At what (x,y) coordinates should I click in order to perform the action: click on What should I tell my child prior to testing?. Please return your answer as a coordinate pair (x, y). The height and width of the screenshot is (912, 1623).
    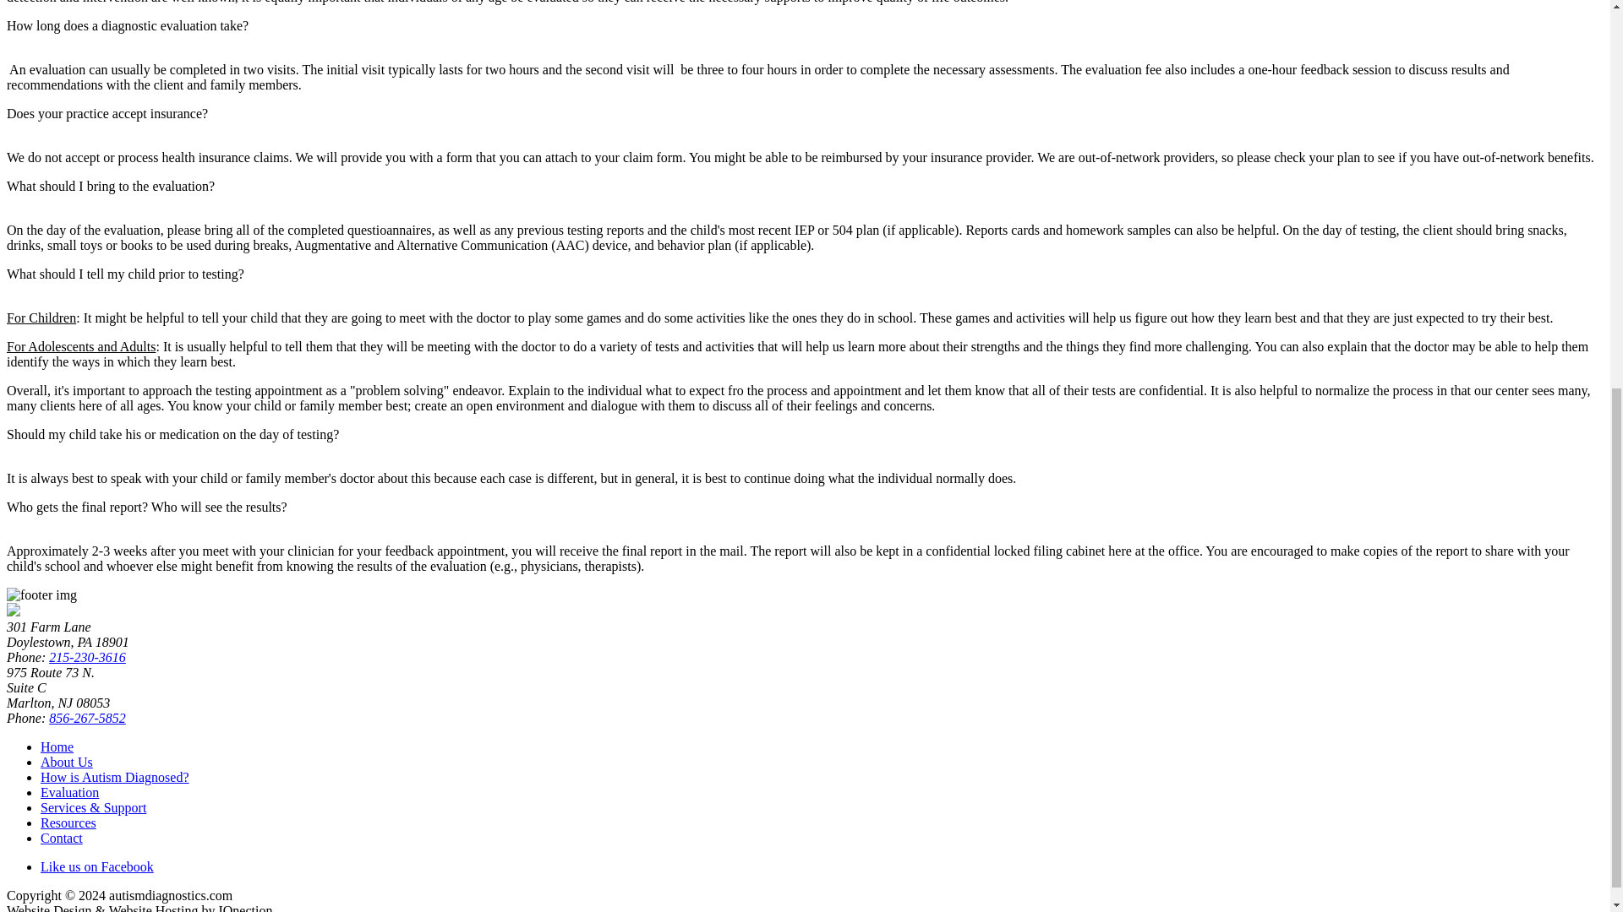
    Looking at the image, I should click on (125, 274).